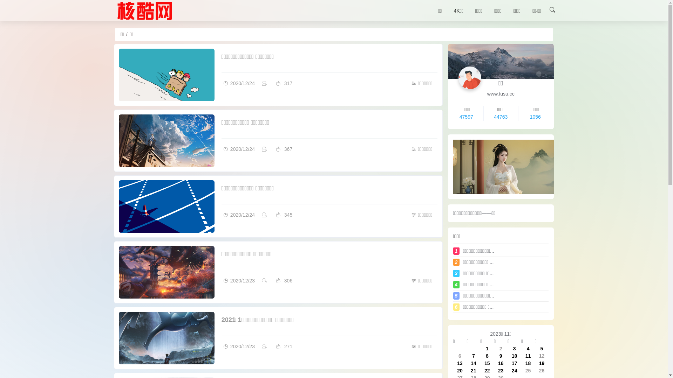 The width and height of the screenshot is (673, 378). Describe the element at coordinates (501, 356) in the screenshot. I see `9` at that location.